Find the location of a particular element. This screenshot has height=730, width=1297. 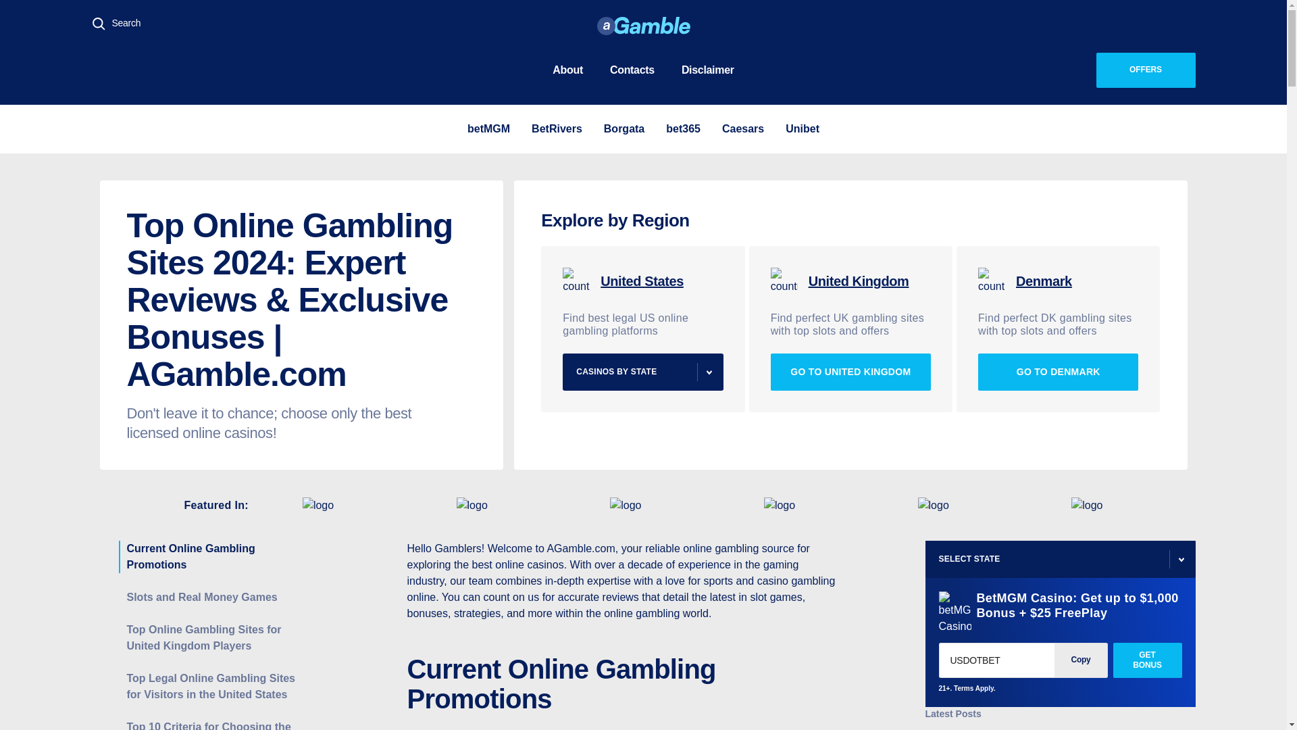

betMGM is located at coordinates (488, 129).